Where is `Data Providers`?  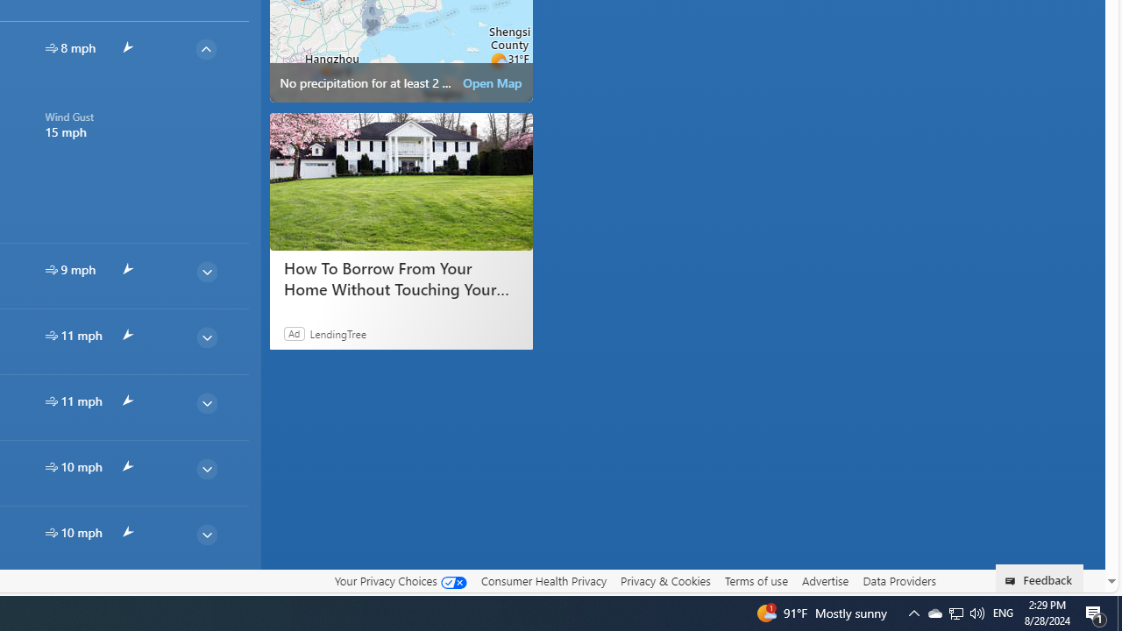 Data Providers is located at coordinates (899, 580).